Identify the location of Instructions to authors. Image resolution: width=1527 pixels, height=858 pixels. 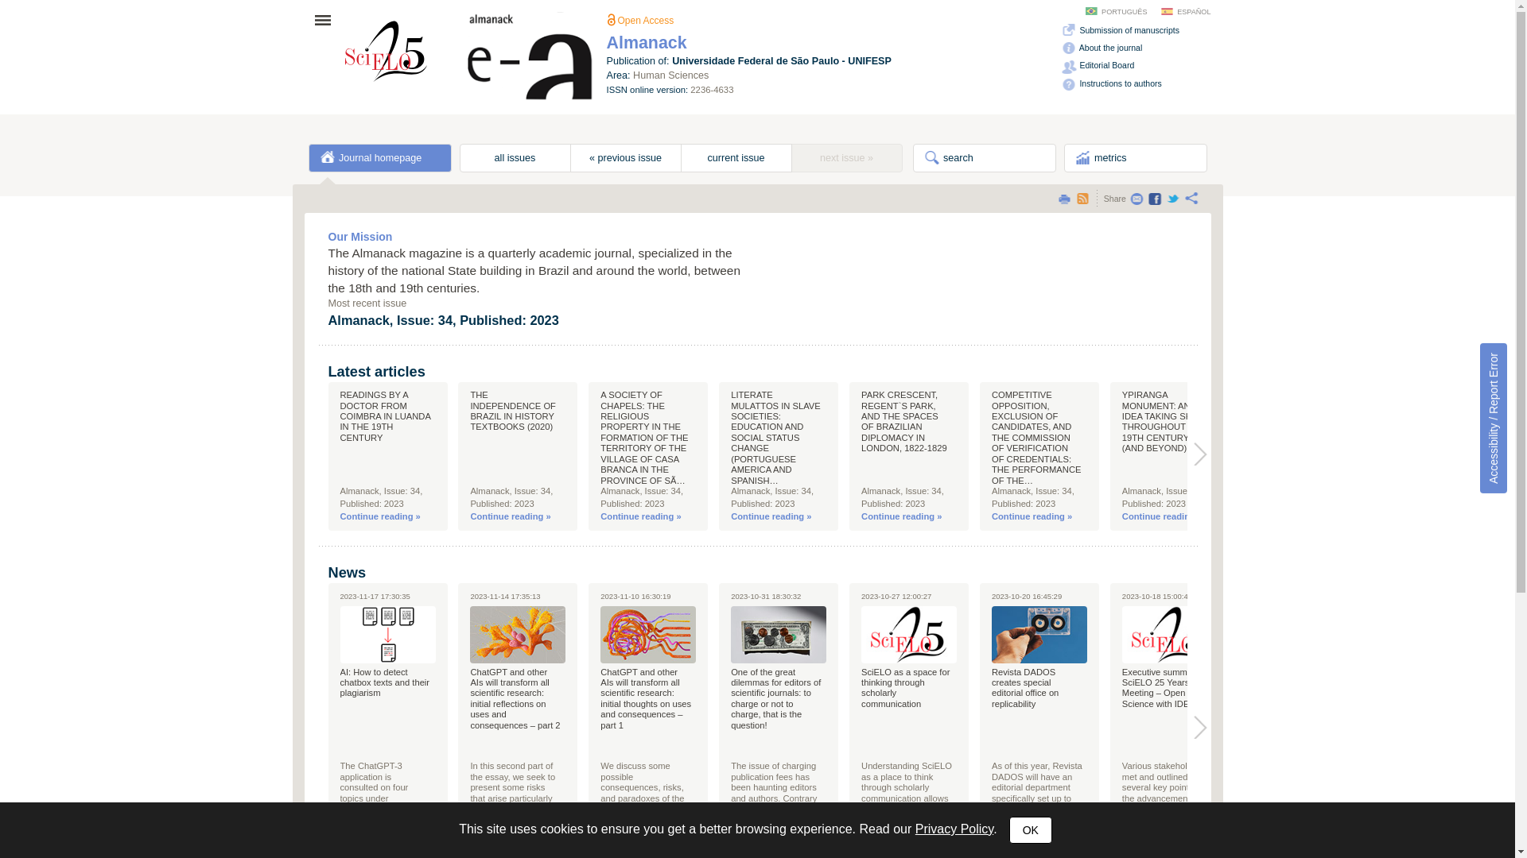
(1110, 83).